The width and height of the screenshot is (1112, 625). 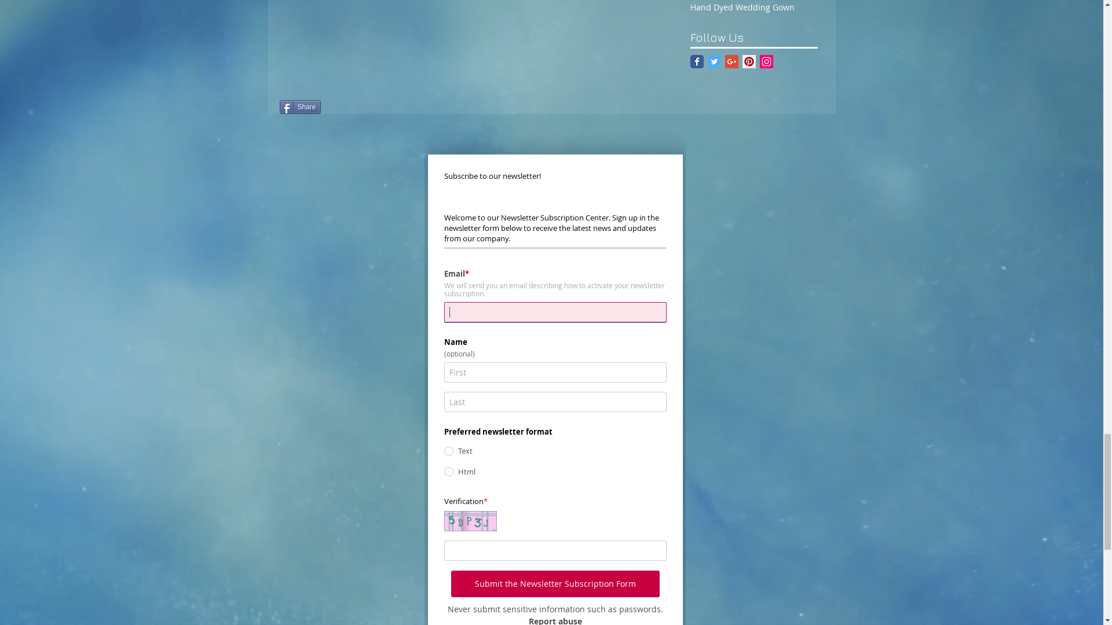 I want to click on Site Search, so click(x=761, y=82).